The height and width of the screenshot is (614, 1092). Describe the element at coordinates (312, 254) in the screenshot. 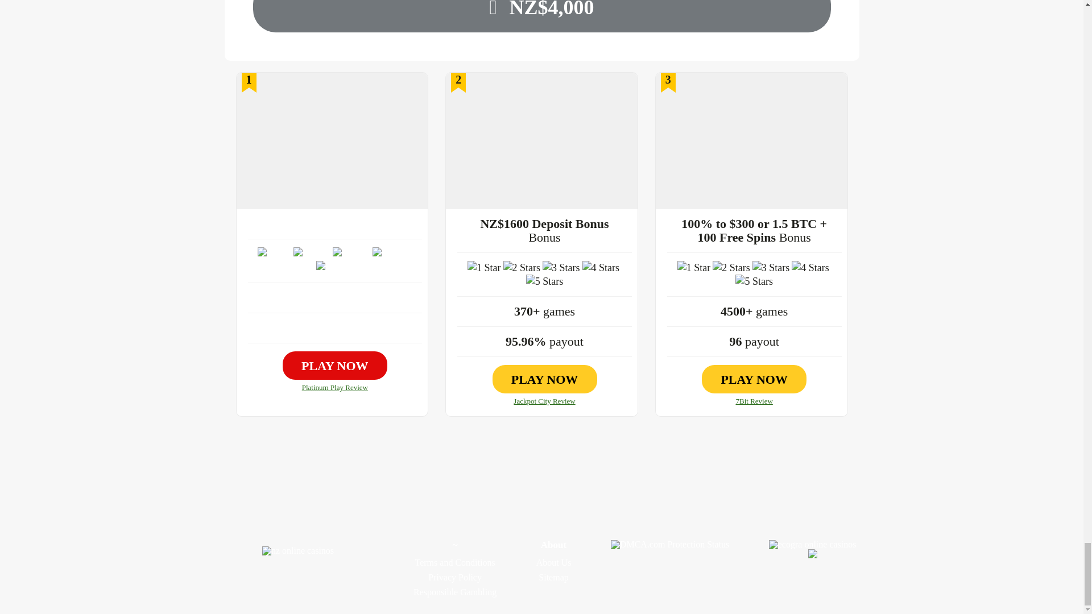

I see `2 Stars` at that location.